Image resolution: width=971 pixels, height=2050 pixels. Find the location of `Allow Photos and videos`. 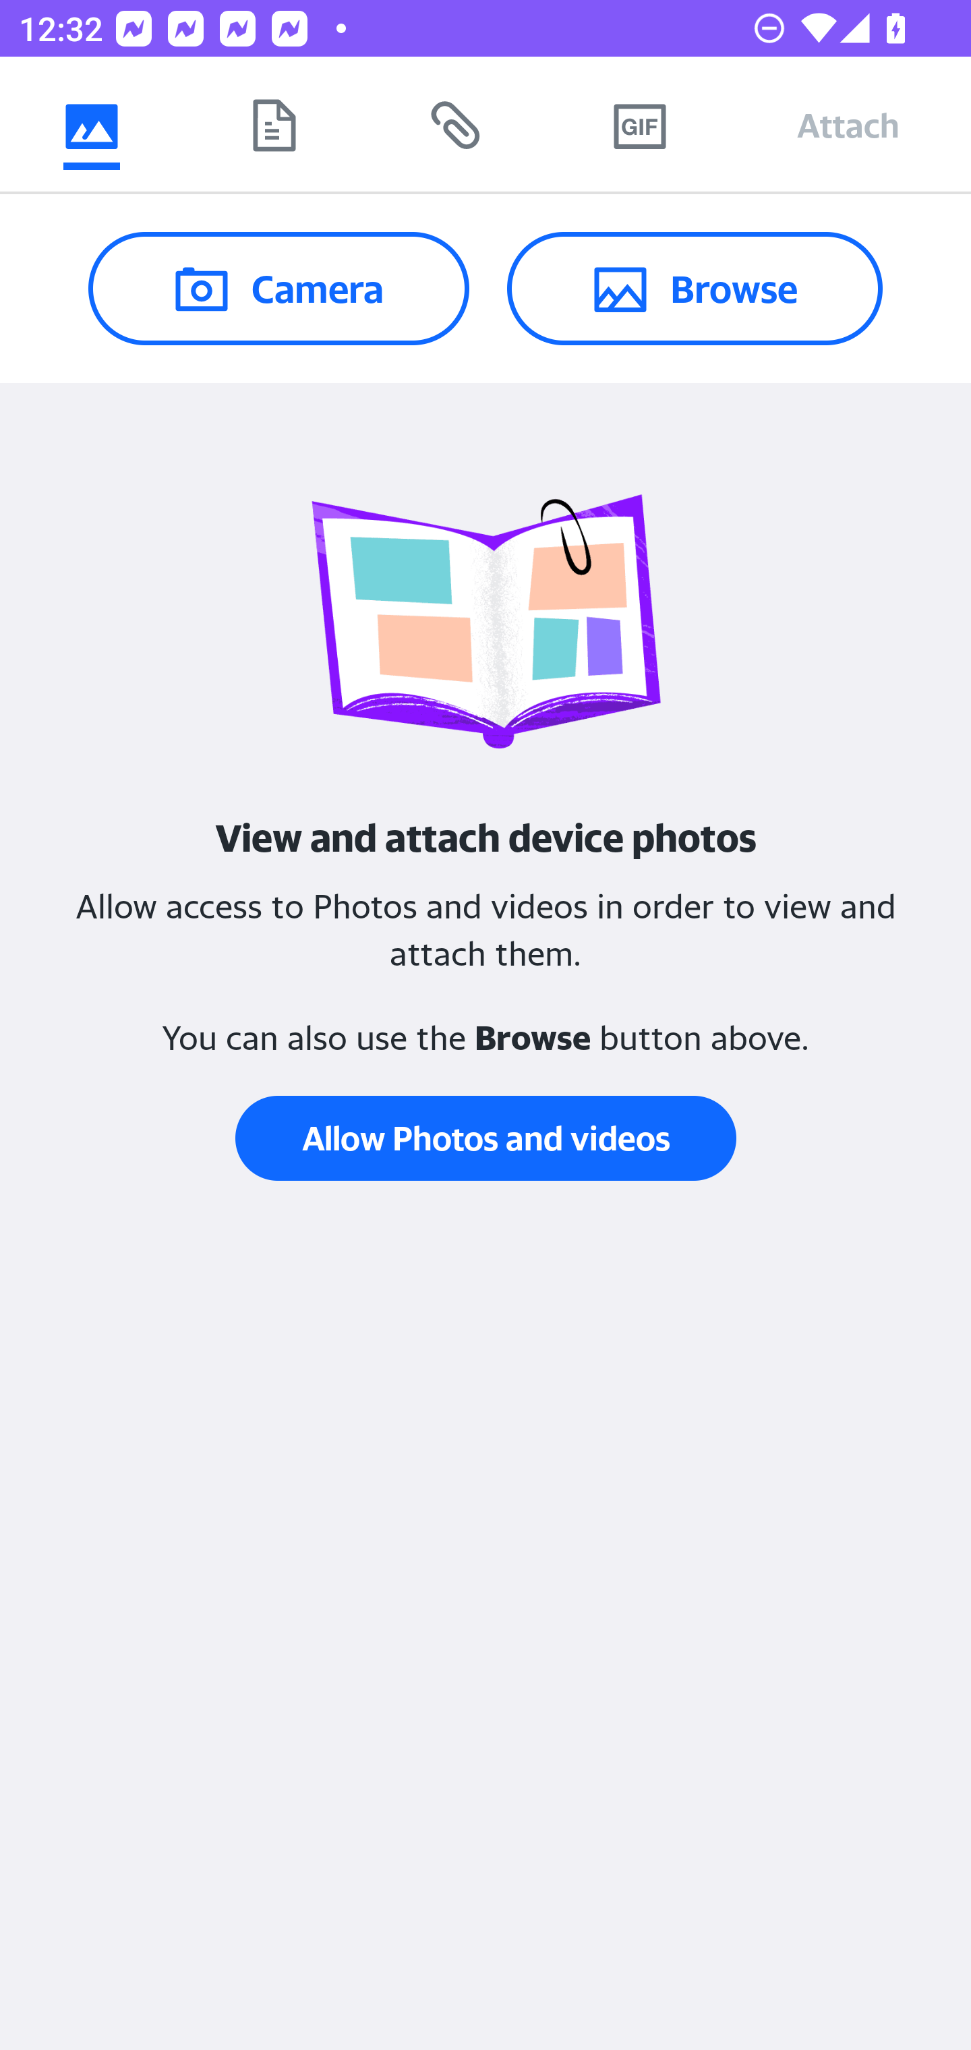

Allow Photos and videos is located at coordinates (486, 1138).